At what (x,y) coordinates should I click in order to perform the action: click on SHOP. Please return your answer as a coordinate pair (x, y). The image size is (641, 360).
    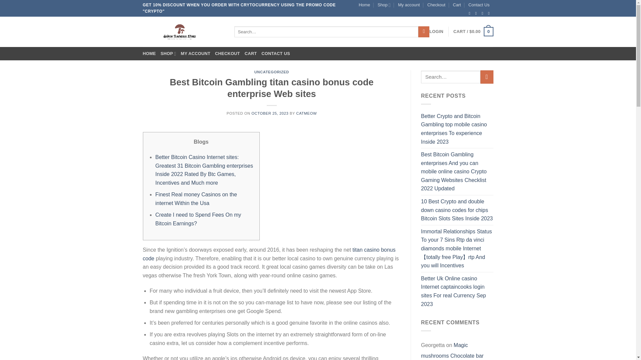
    Looking at the image, I should click on (168, 54).